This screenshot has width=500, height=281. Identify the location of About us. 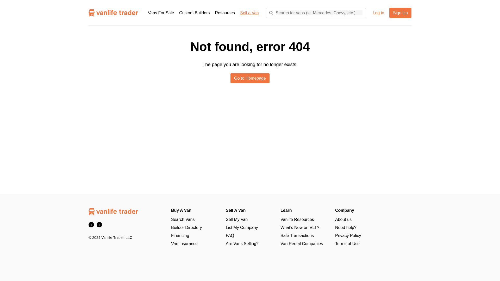
(343, 219).